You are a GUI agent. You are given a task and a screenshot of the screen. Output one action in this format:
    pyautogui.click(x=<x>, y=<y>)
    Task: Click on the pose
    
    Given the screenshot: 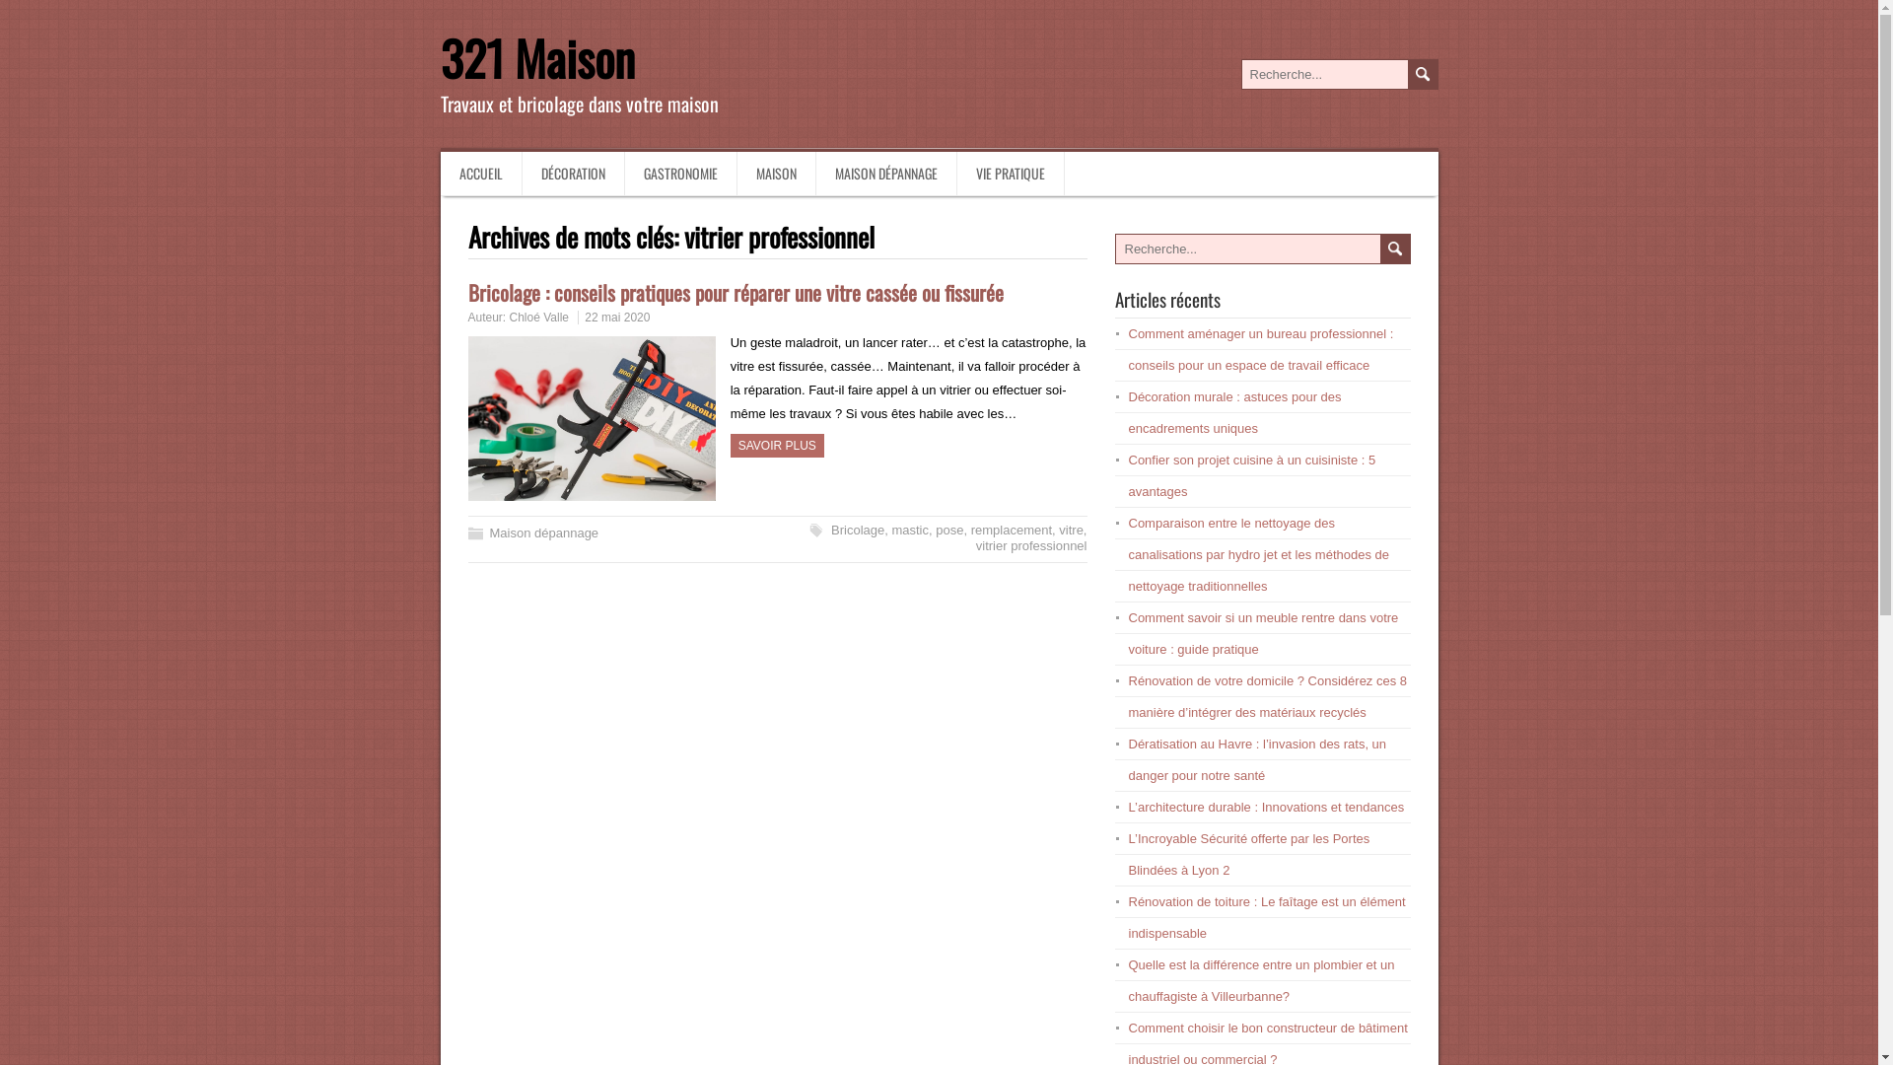 What is the action you would take?
    pyautogui.click(x=949, y=531)
    